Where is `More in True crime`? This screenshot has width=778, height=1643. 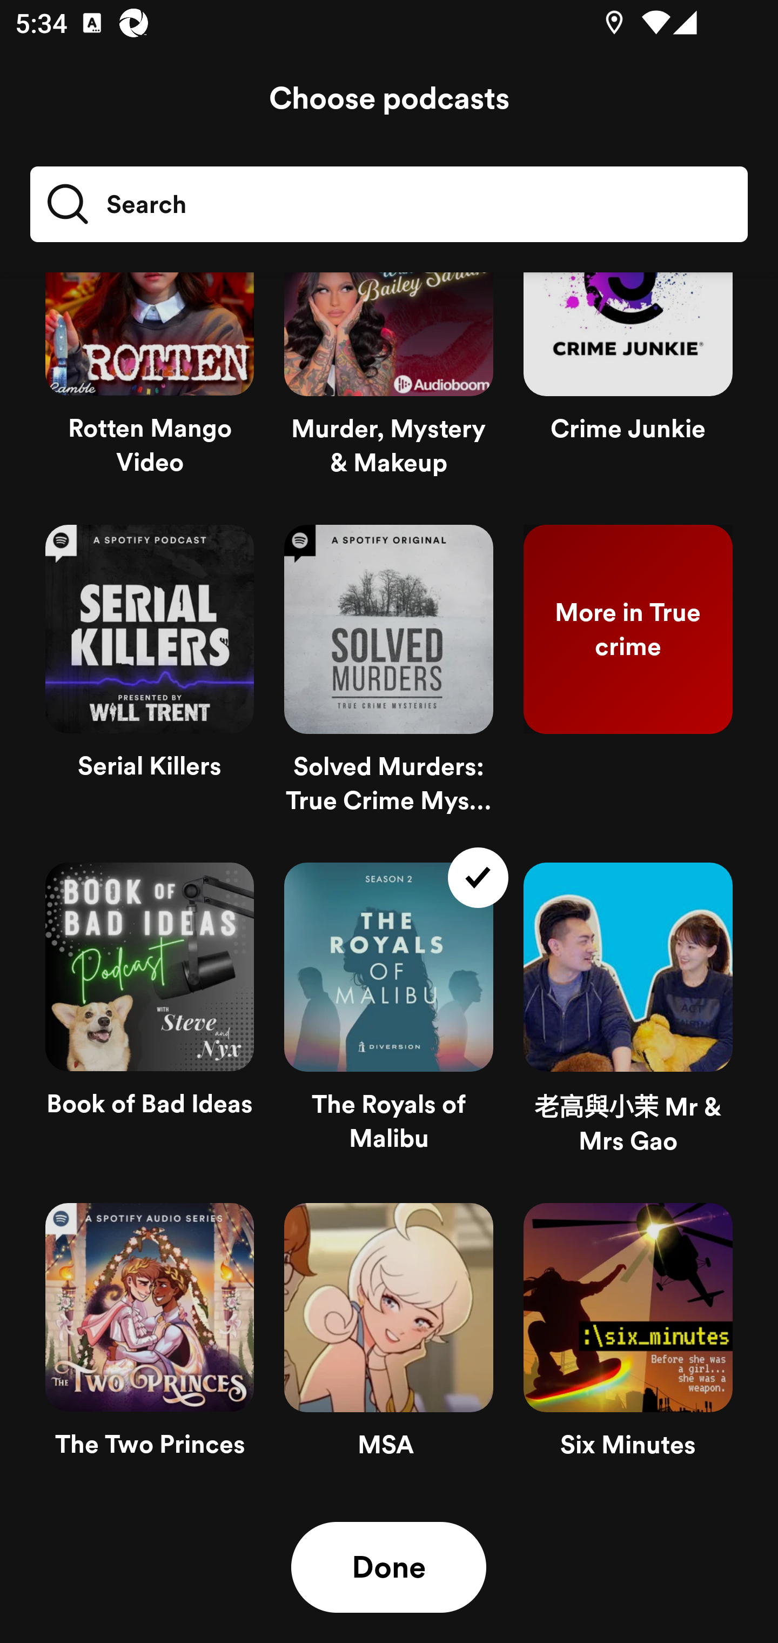
More in True crime is located at coordinates (628, 678).